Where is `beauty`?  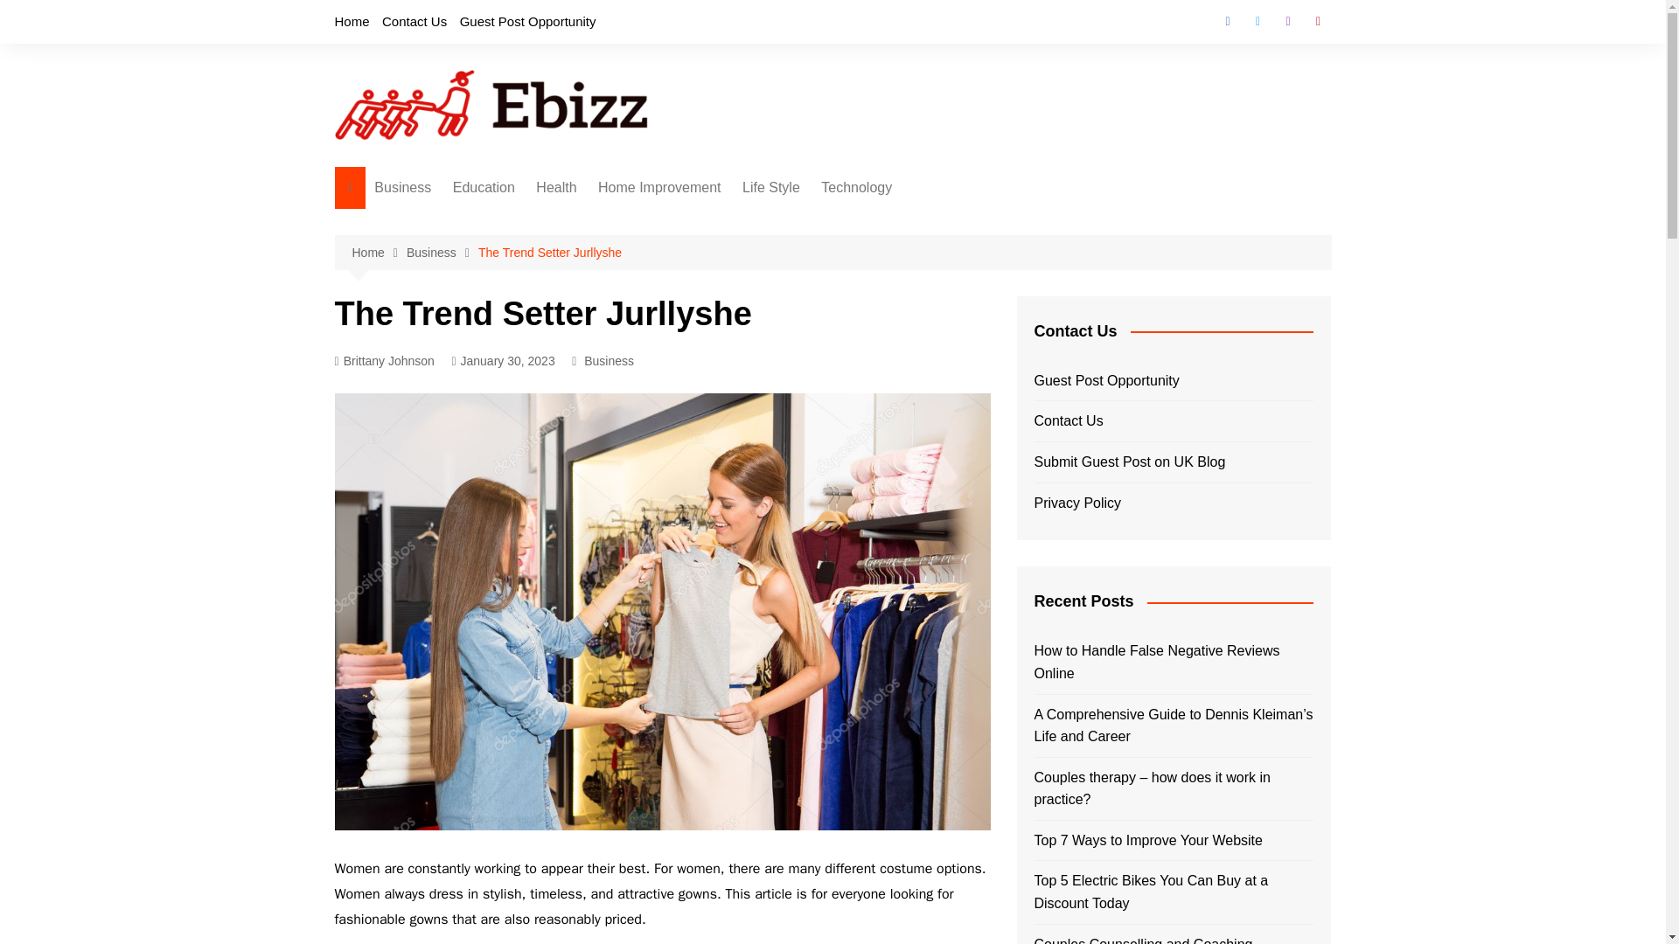 beauty is located at coordinates (623, 223).